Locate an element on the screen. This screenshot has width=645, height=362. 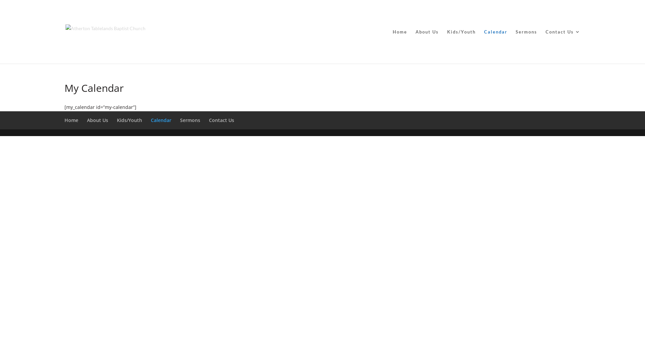
About Us is located at coordinates (427, 47).